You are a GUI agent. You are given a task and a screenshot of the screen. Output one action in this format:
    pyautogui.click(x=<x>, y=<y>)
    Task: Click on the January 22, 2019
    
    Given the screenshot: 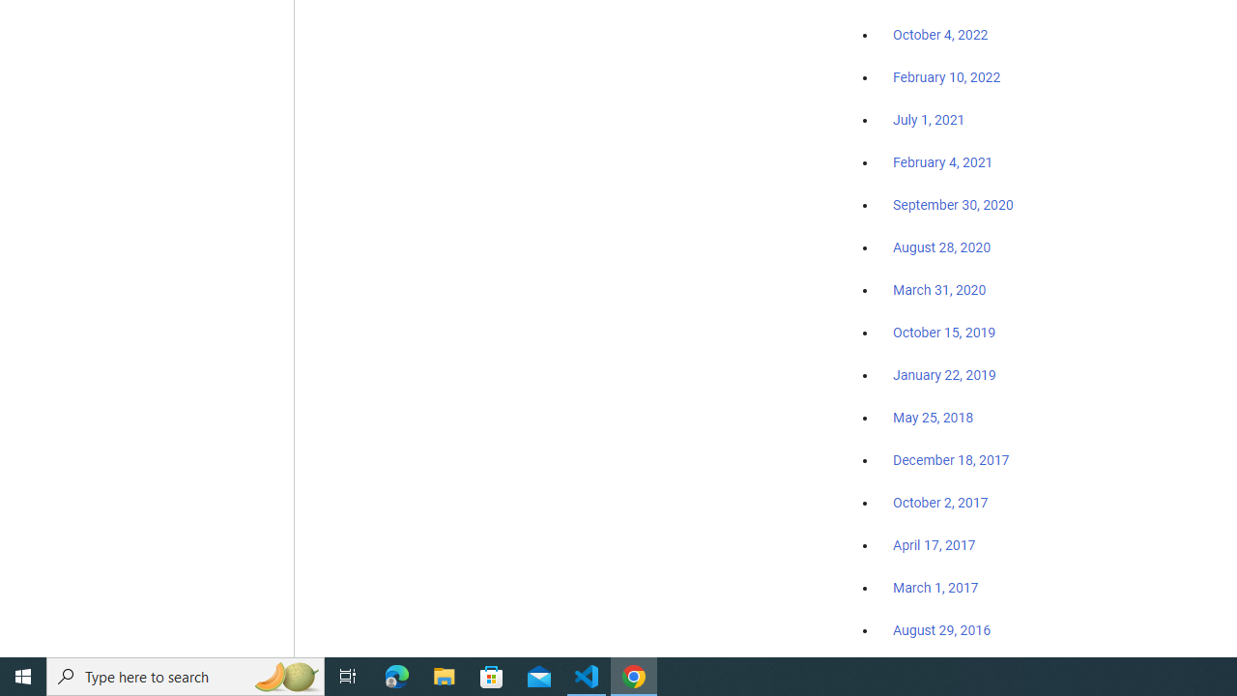 What is the action you would take?
    pyautogui.click(x=944, y=374)
    